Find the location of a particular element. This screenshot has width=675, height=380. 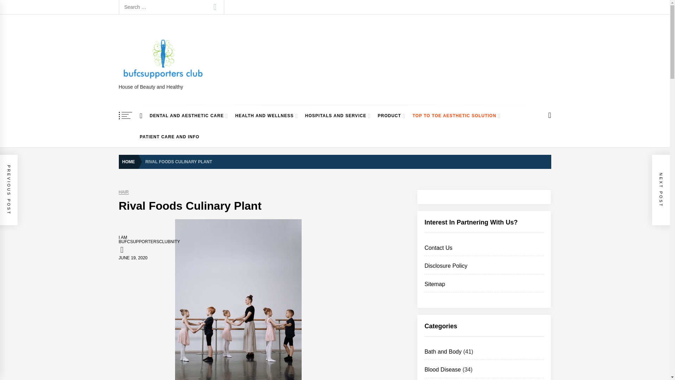

HEALTH AND WELLNESS is located at coordinates (266, 115).